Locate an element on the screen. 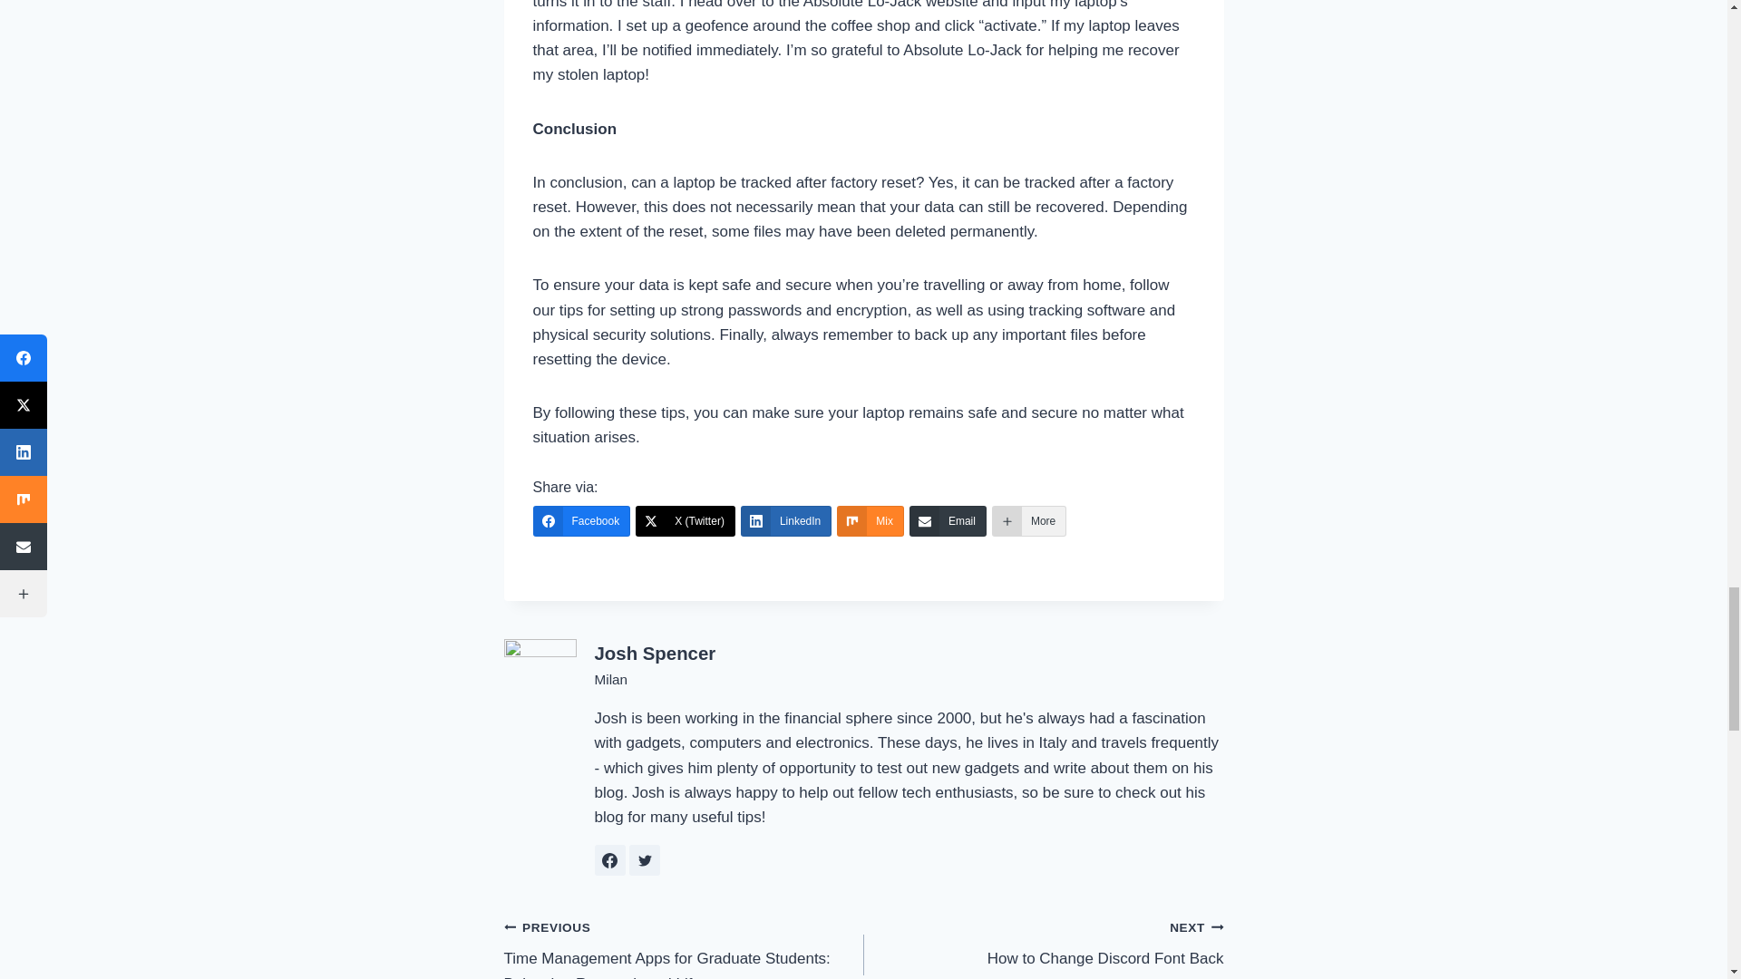 The height and width of the screenshot is (979, 1741). Follow Josh Spencer on Twitter is located at coordinates (644, 859).